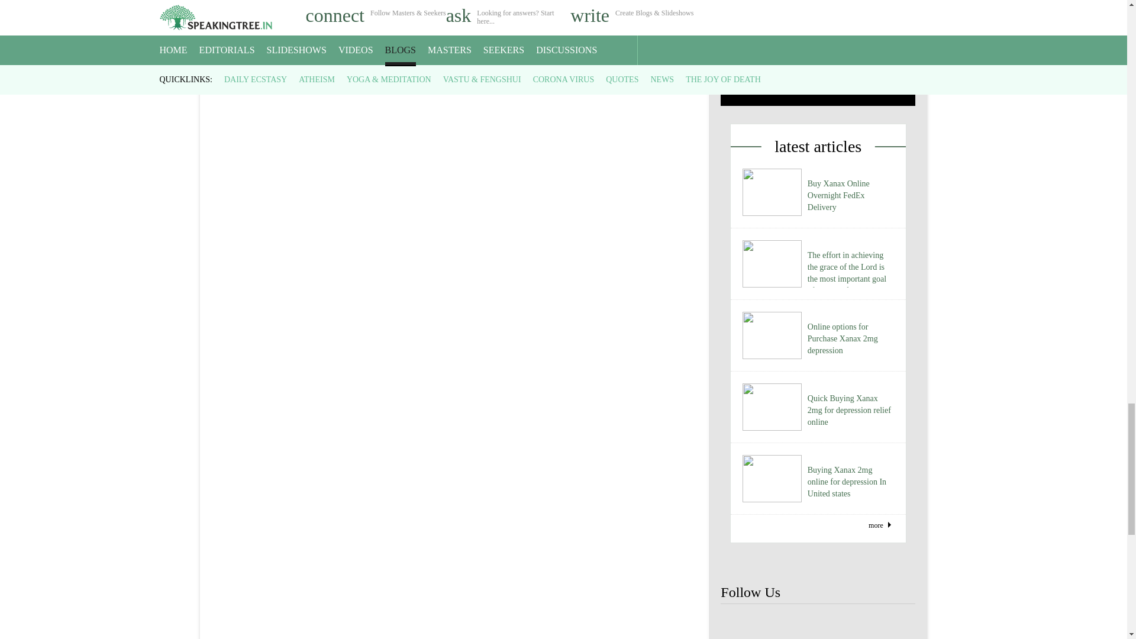  What do you see at coordinates (896, 625) in the screenshot?
I see `Speaking Tree FaceBook` at bounding box center [896, 625].